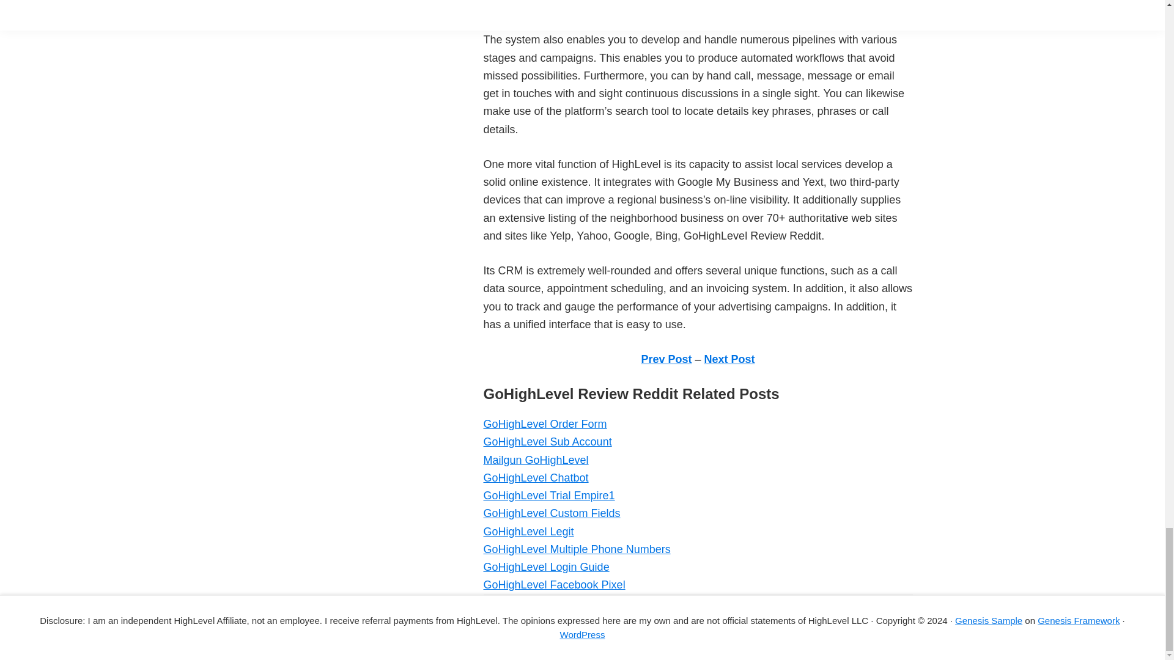 This screenshot has width=1174, height=660. What do you see at coordinates (547, 441) in the screenshot?
I see `GoHighLevel Sub Account` at bounding box center [547, 441].